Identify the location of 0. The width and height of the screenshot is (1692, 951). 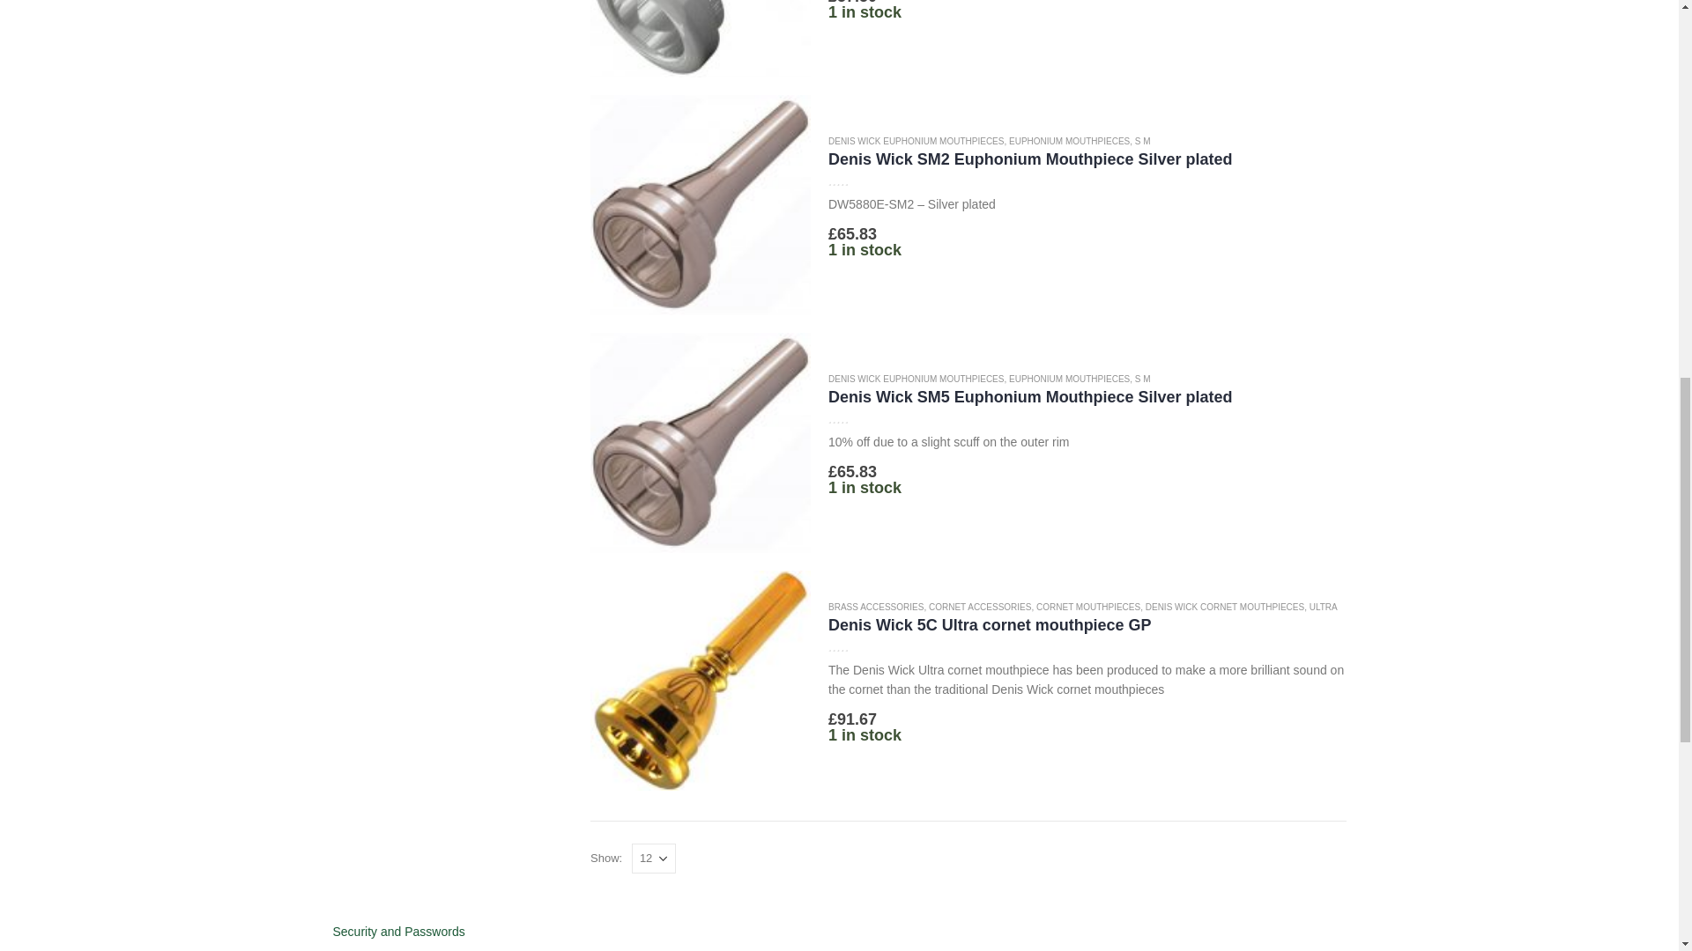
(857, 646).